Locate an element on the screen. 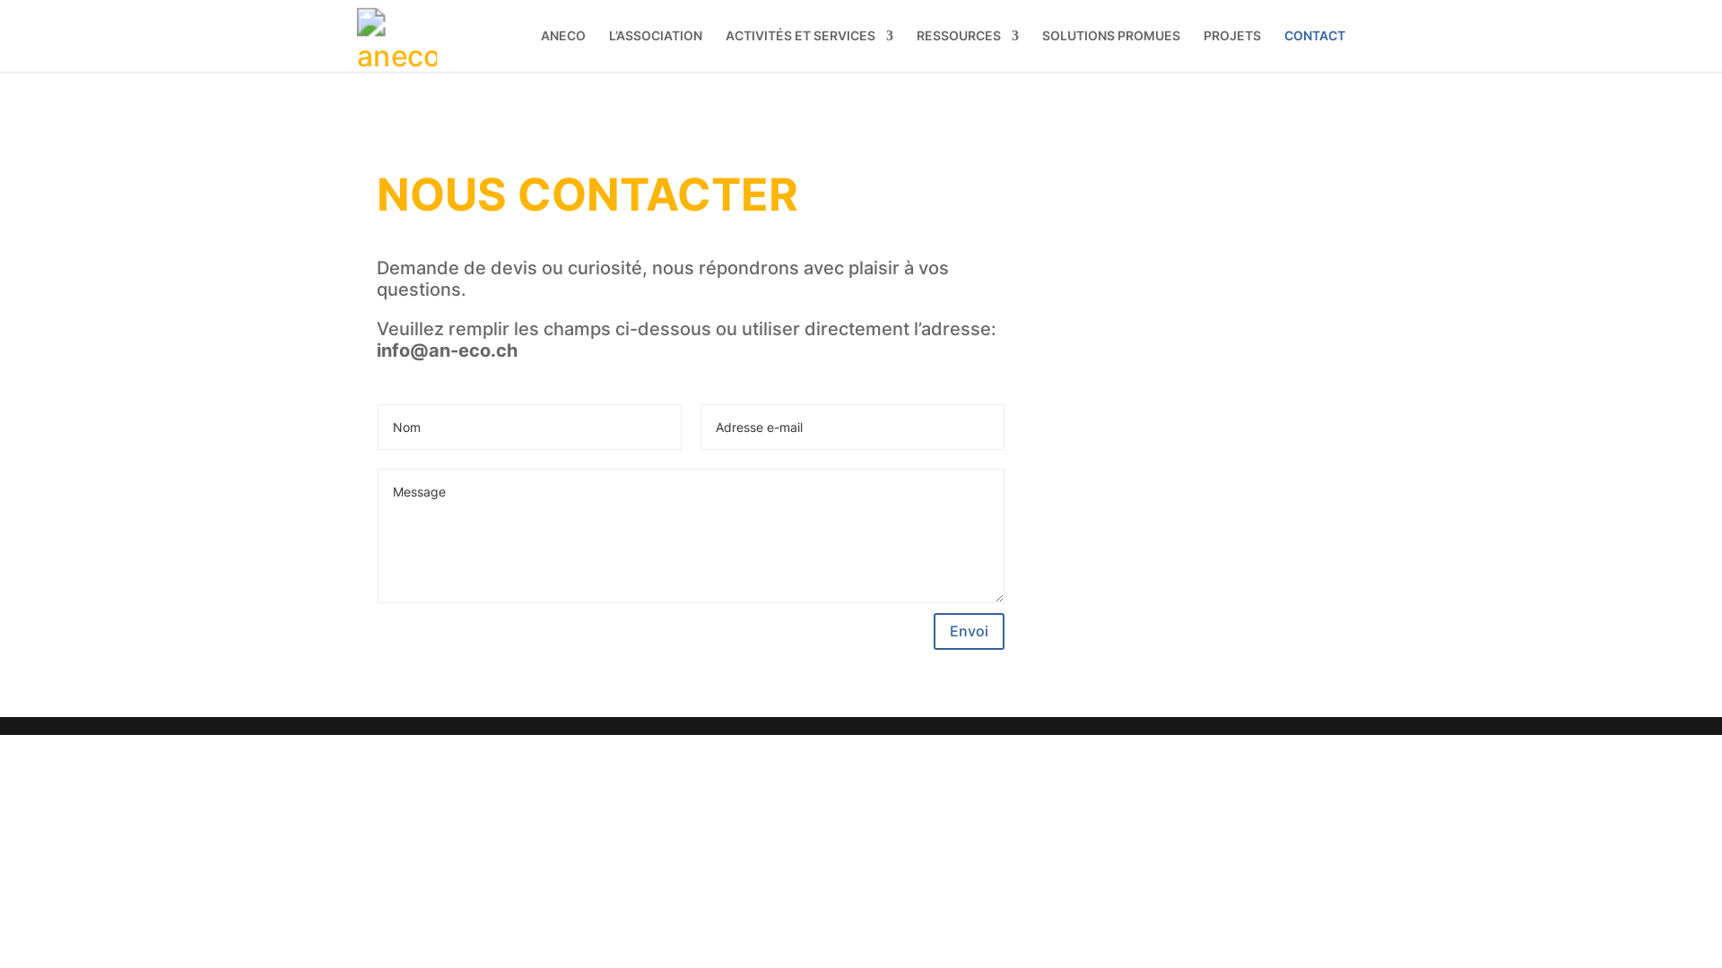 This screenshot has width=1722, height=968. RESSOURCES is located at coordinates (968, 50).